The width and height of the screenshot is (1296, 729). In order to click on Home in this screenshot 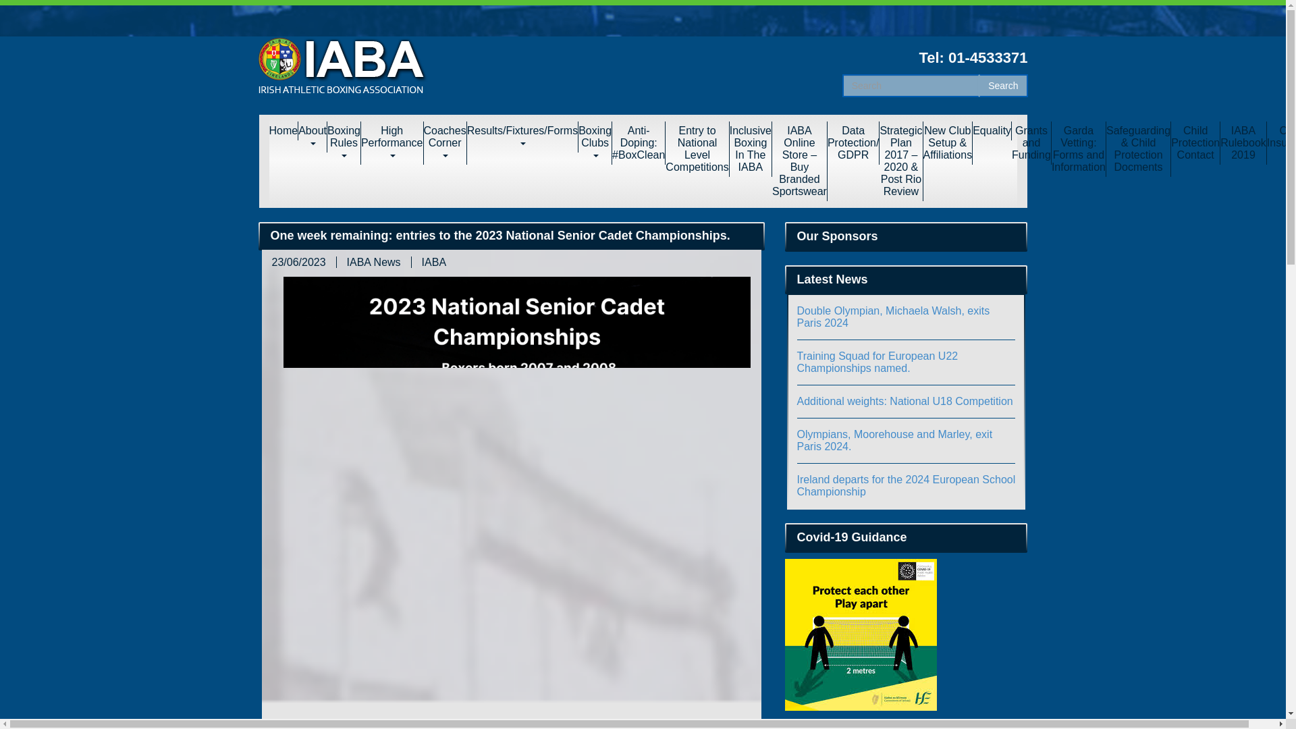, I will do `click(283, 131)`.